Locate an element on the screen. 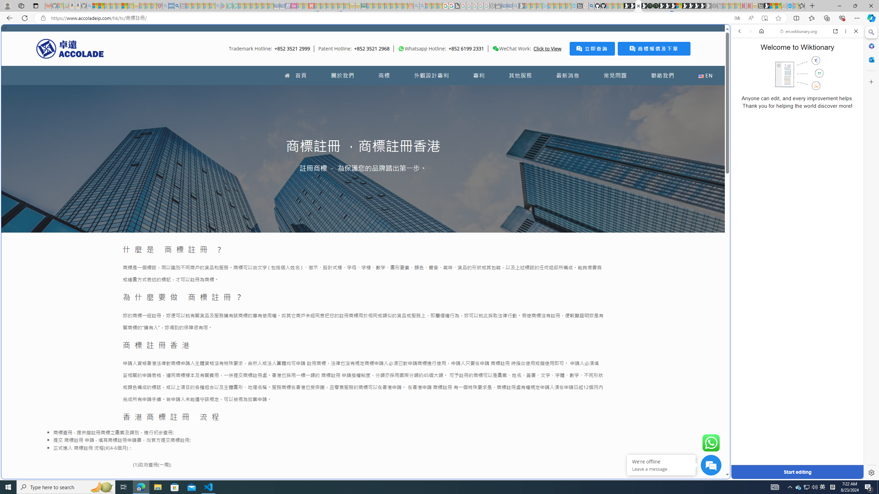 This screenshot has width=879, height=494. This site scope is located at coordinates (761, 62).